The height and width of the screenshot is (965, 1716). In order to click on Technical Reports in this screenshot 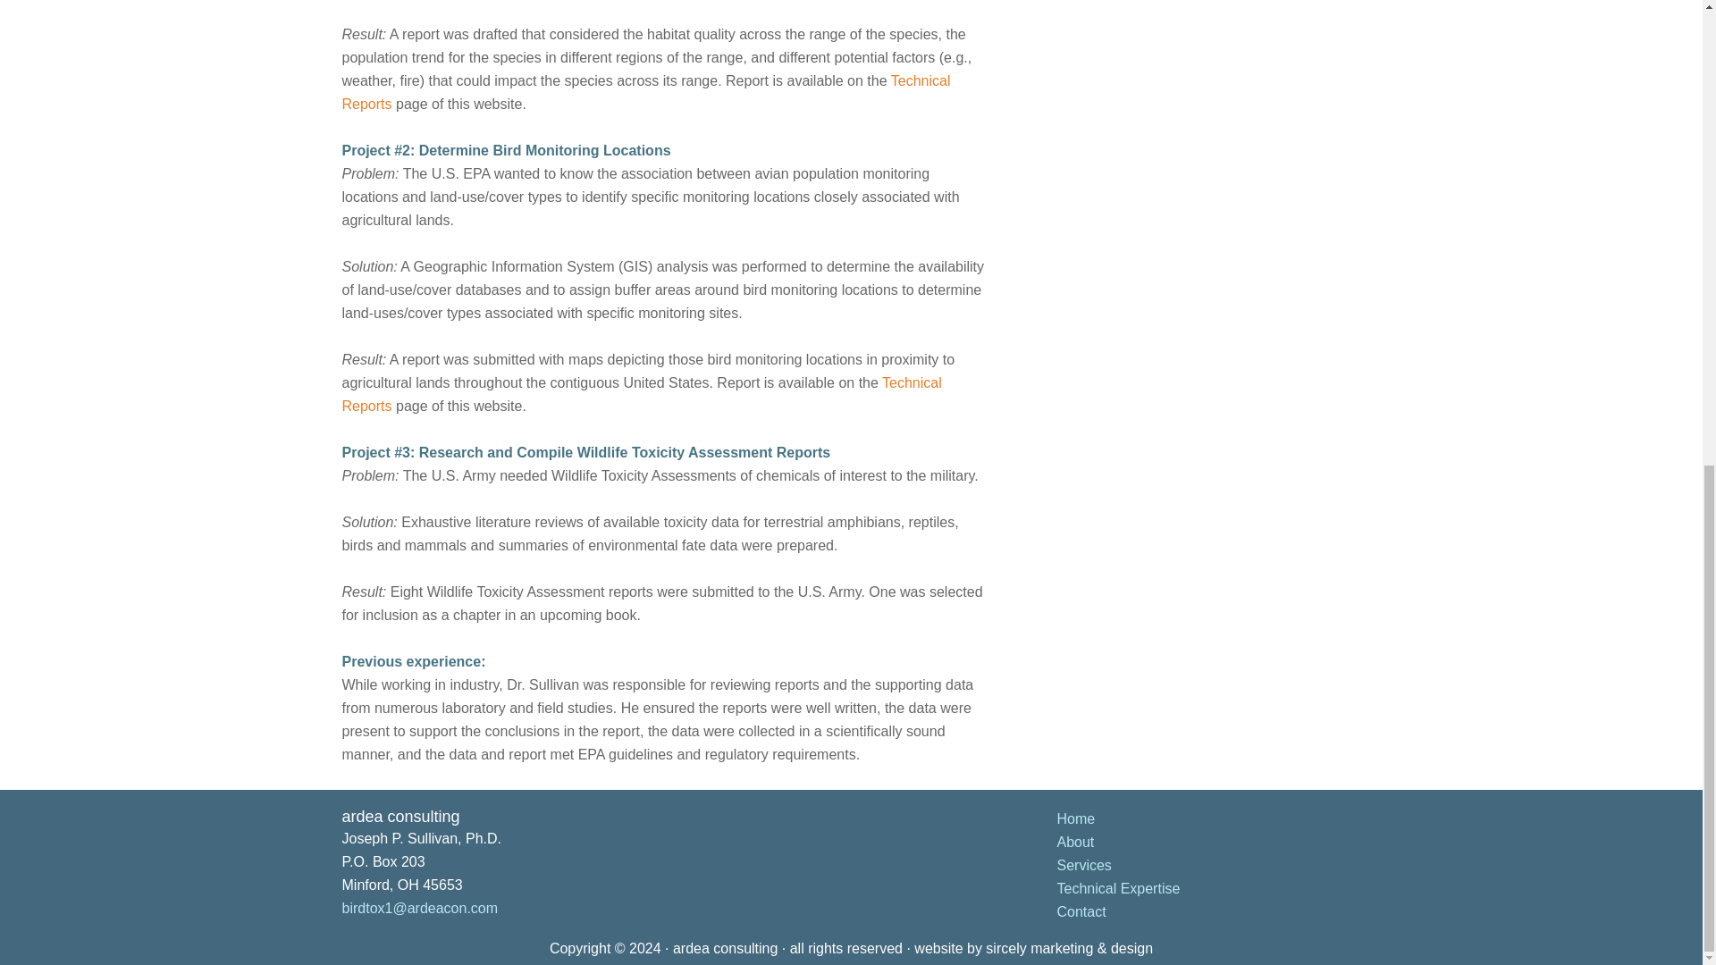, I will do `click(641, 395)`.